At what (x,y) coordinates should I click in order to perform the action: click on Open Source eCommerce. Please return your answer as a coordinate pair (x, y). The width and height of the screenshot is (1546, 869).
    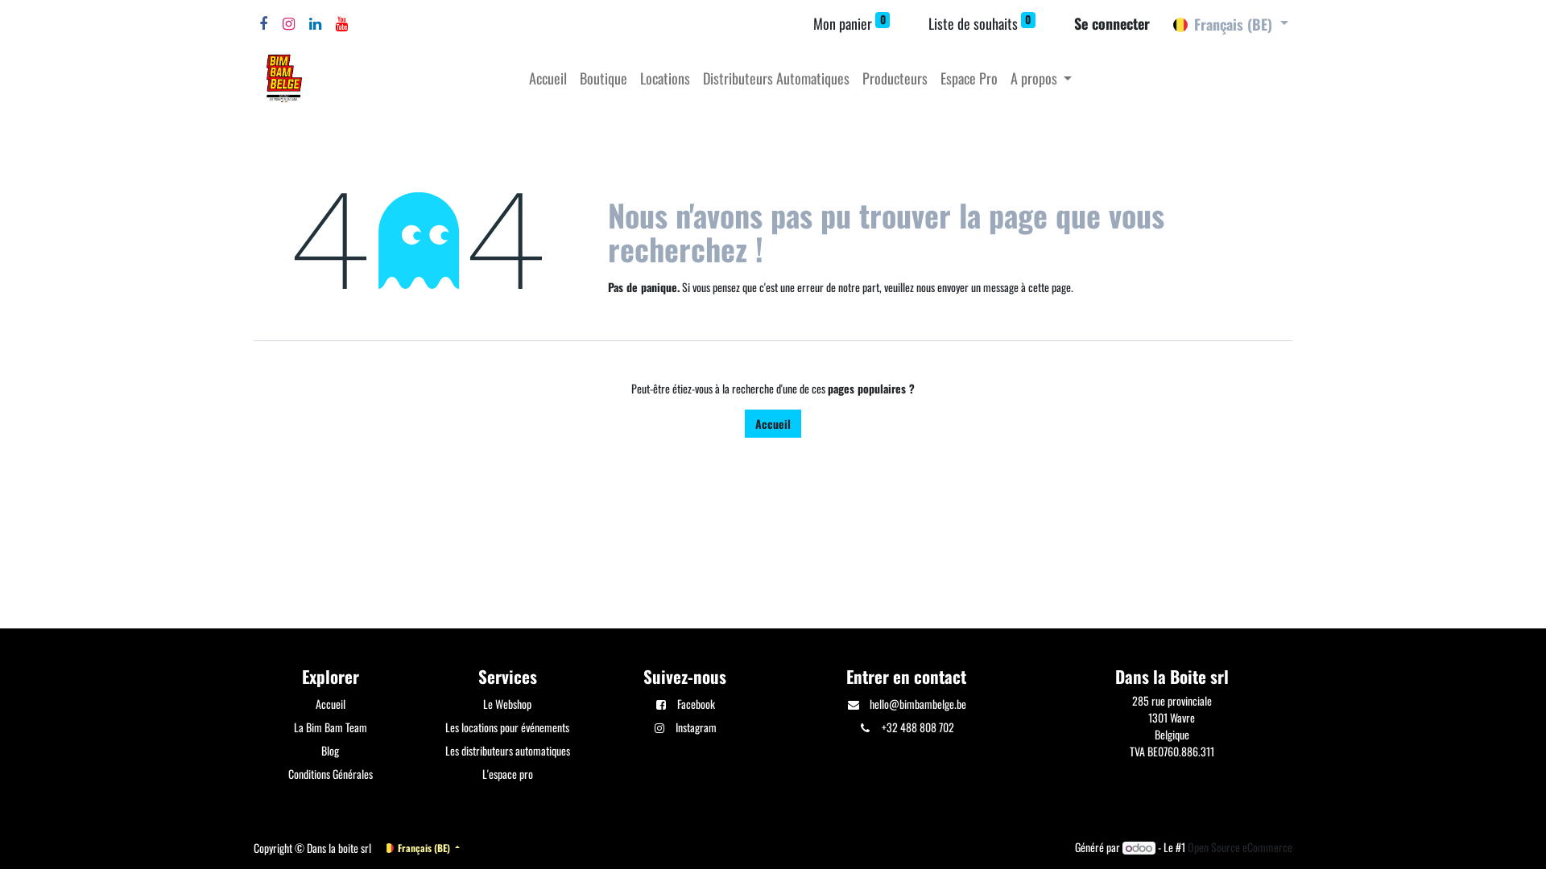
    Looking at the image, I should click on (1240, 846).